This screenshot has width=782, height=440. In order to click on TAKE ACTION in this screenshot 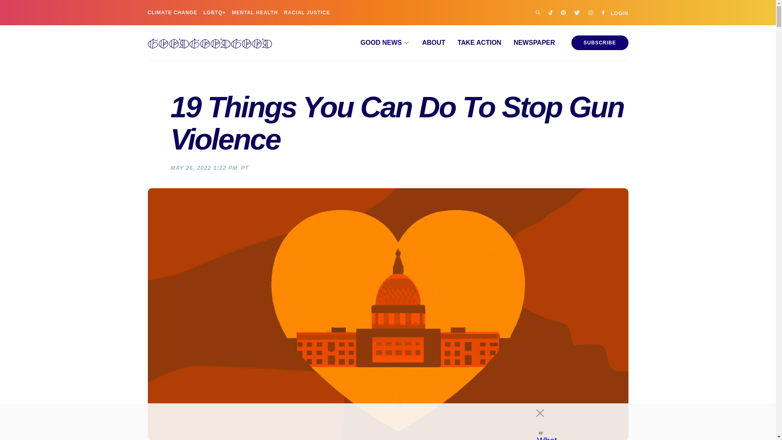, I will do `click(473, 43)`.